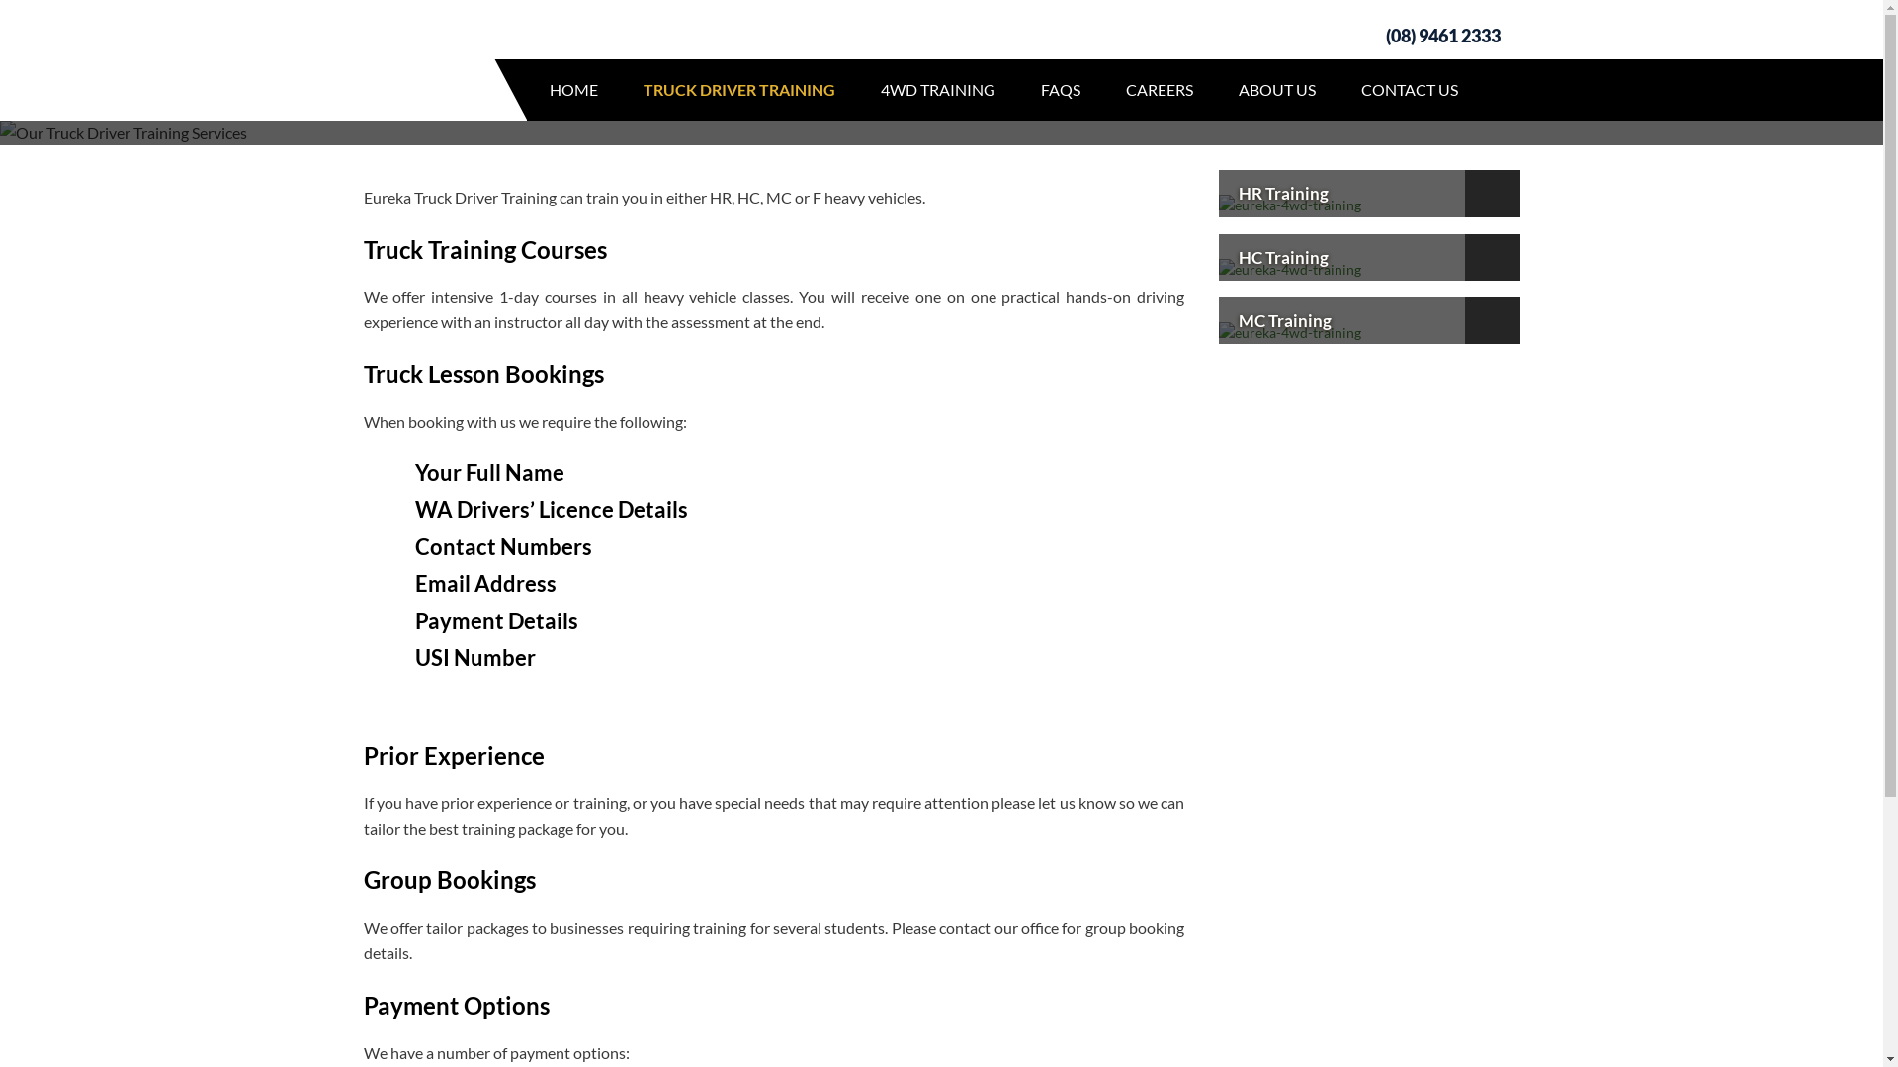  I want to click on TRUCK DRIVER TRAINING, so click(739, 90).